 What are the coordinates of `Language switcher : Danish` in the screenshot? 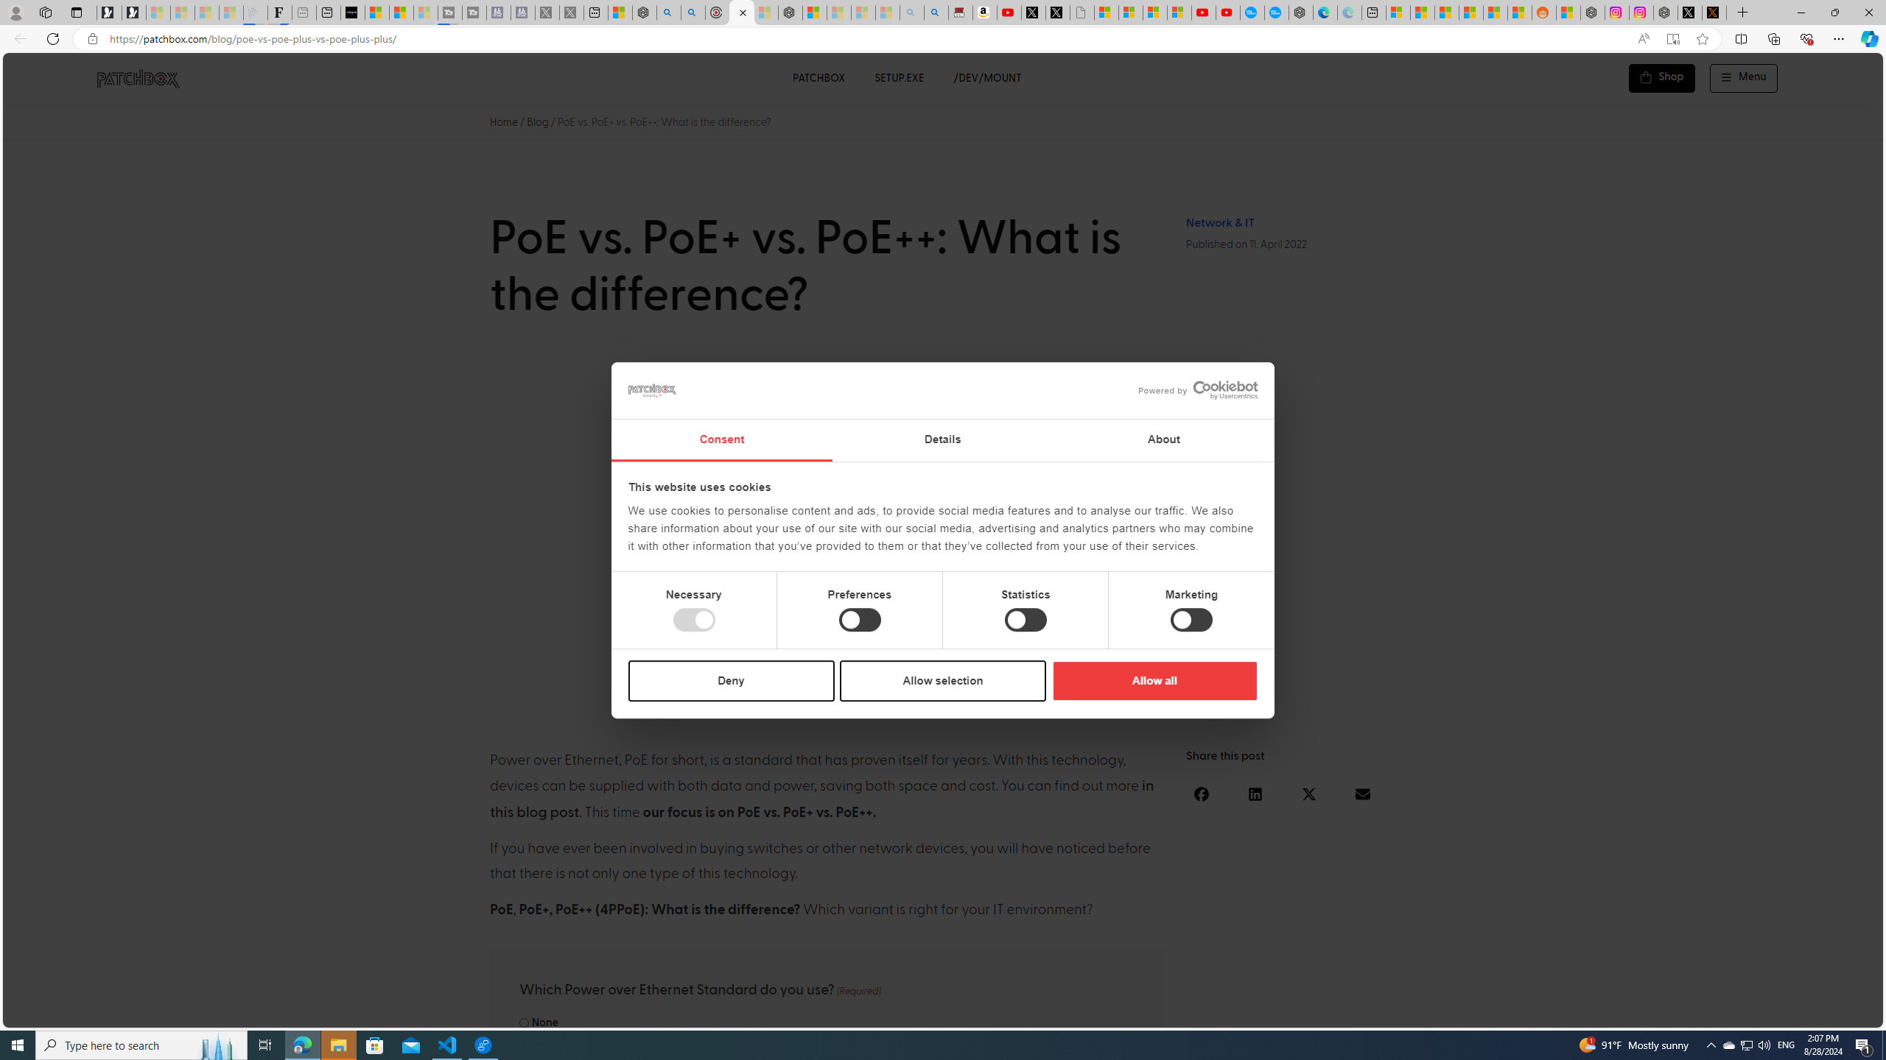 It's located at (1699, 1014).